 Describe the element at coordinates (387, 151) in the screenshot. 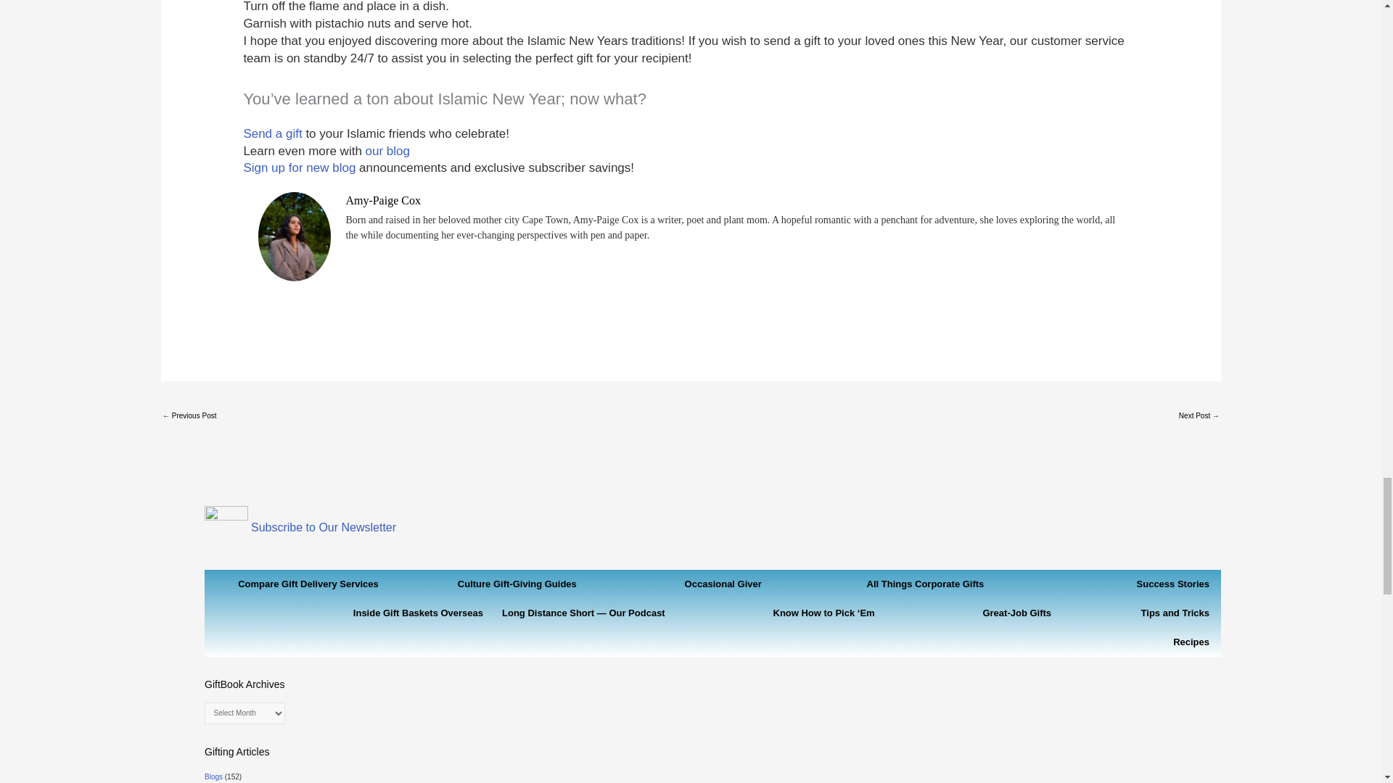

I see `our blog` at that location.